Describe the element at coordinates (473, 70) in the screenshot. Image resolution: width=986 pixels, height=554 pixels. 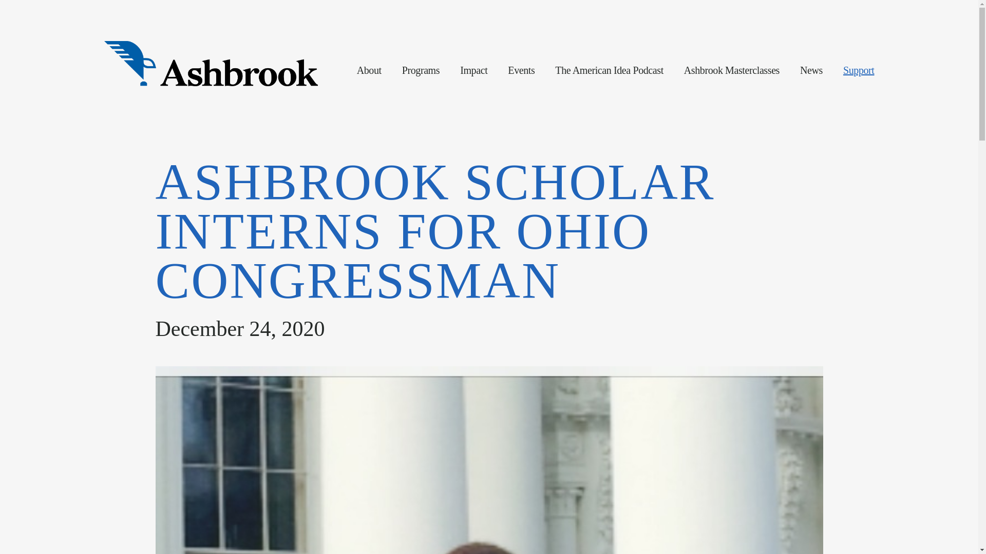
I see `Impact` at that location.